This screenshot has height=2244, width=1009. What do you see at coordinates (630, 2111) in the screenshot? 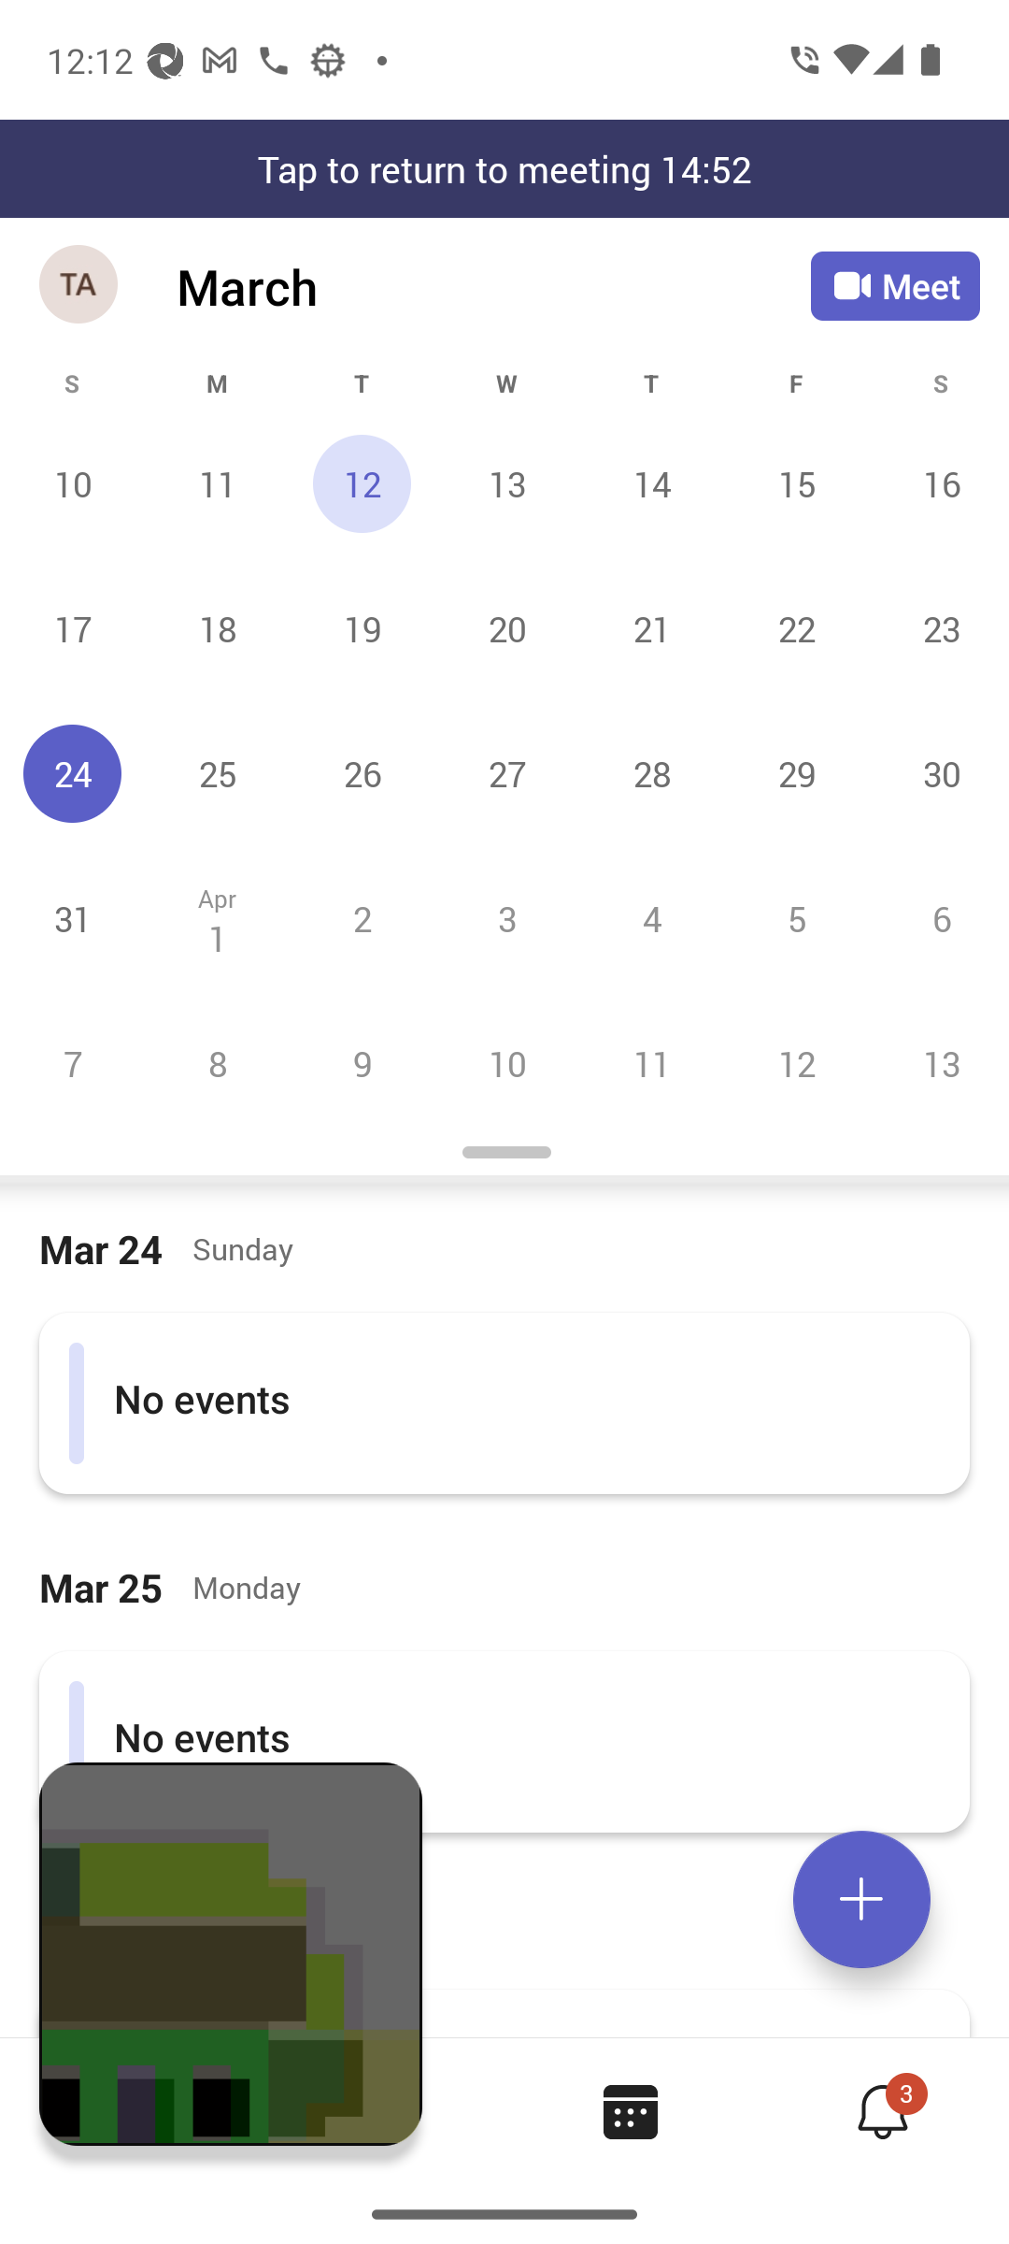
I see `Calendar tab, 3 of 4` at bounding box center [630, 2111].